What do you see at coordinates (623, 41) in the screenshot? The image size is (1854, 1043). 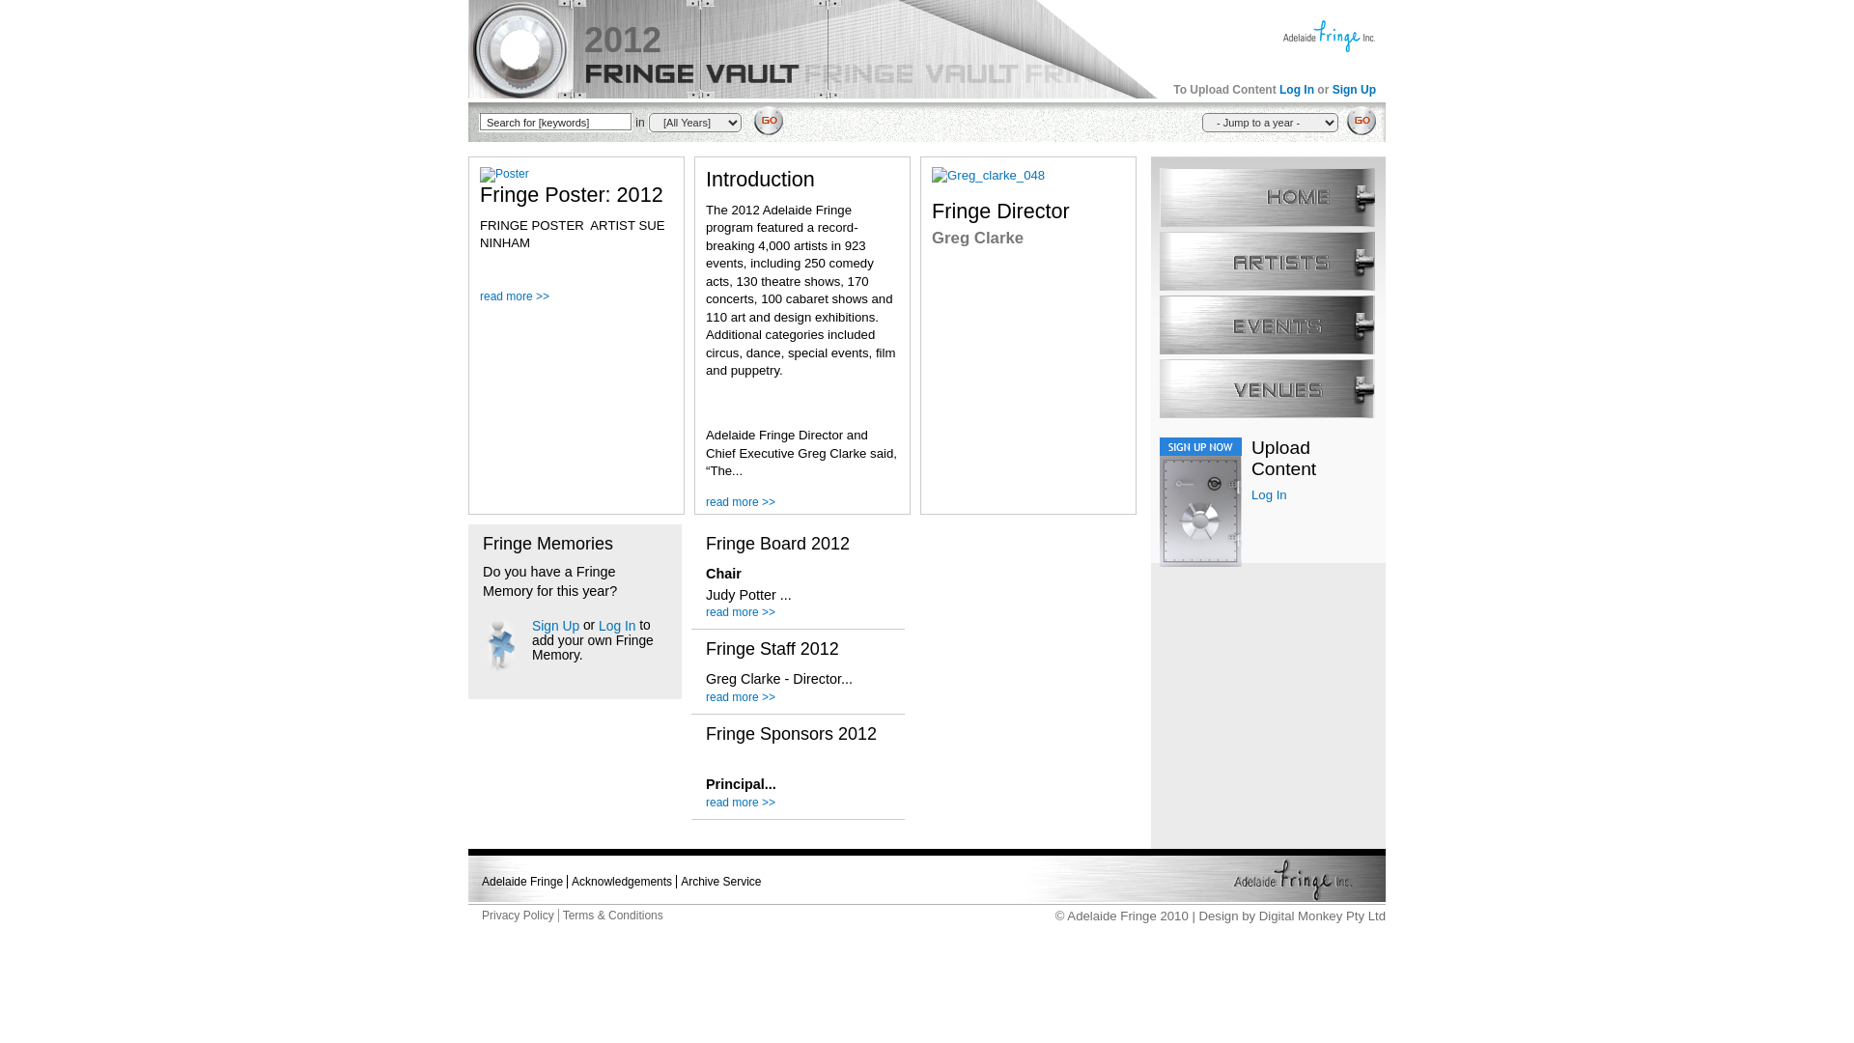 I see `2012` at bounding box center [623, 41].